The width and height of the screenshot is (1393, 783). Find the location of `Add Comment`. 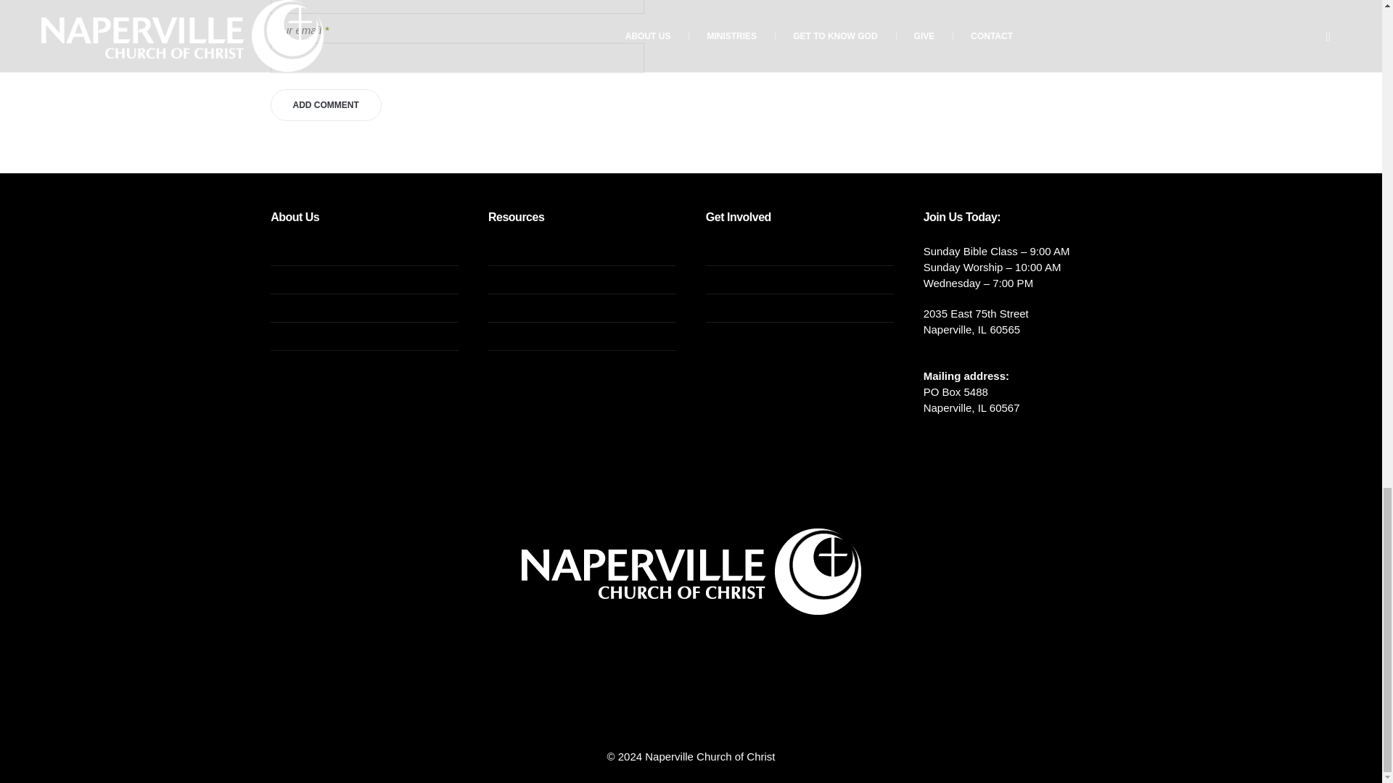

Add Comment is located at coordinates (325, 105).